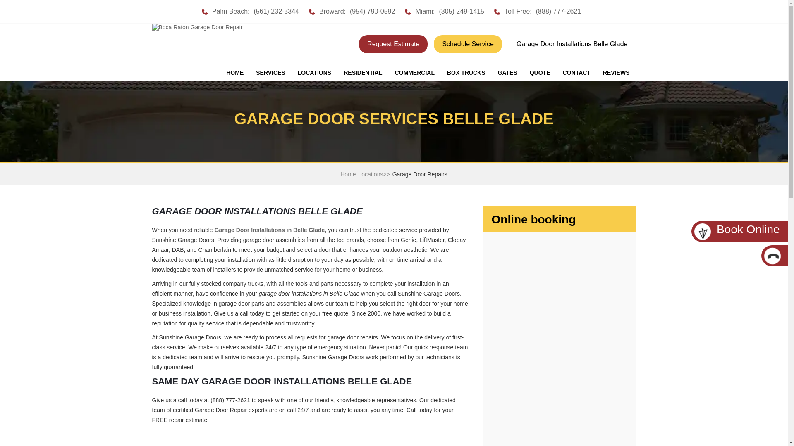 The height and width of the screenshot is (446, 794). What do you see at coordinates (235, 73) in the screenshot?
I see `HOME` at bounding box center [235, 73].